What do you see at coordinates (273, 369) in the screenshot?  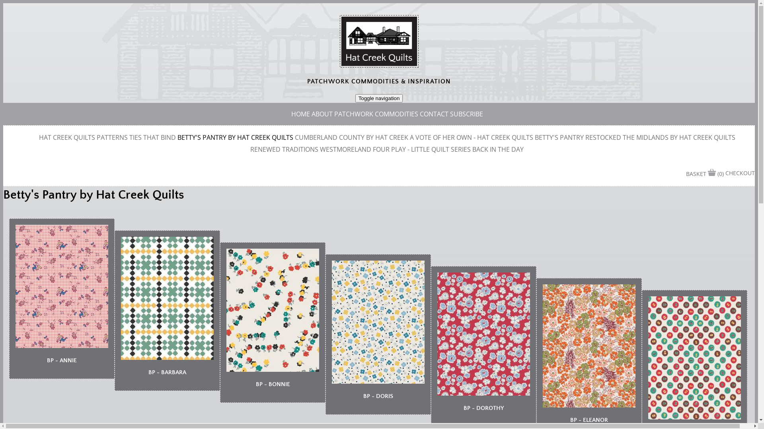 I see `Click here to read more on "BP - Bonnie"` at bounding box center [273, 369].